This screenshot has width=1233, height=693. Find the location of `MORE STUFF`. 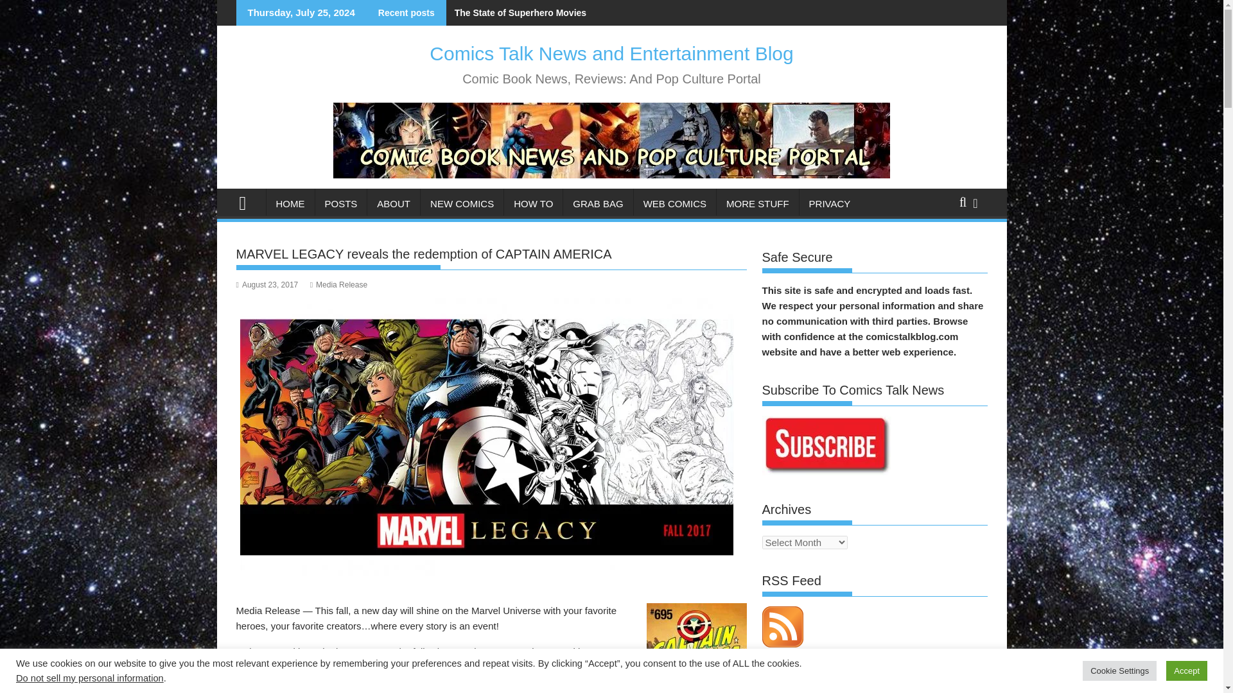

MORE STUFF is located at coordinates (758, 204).